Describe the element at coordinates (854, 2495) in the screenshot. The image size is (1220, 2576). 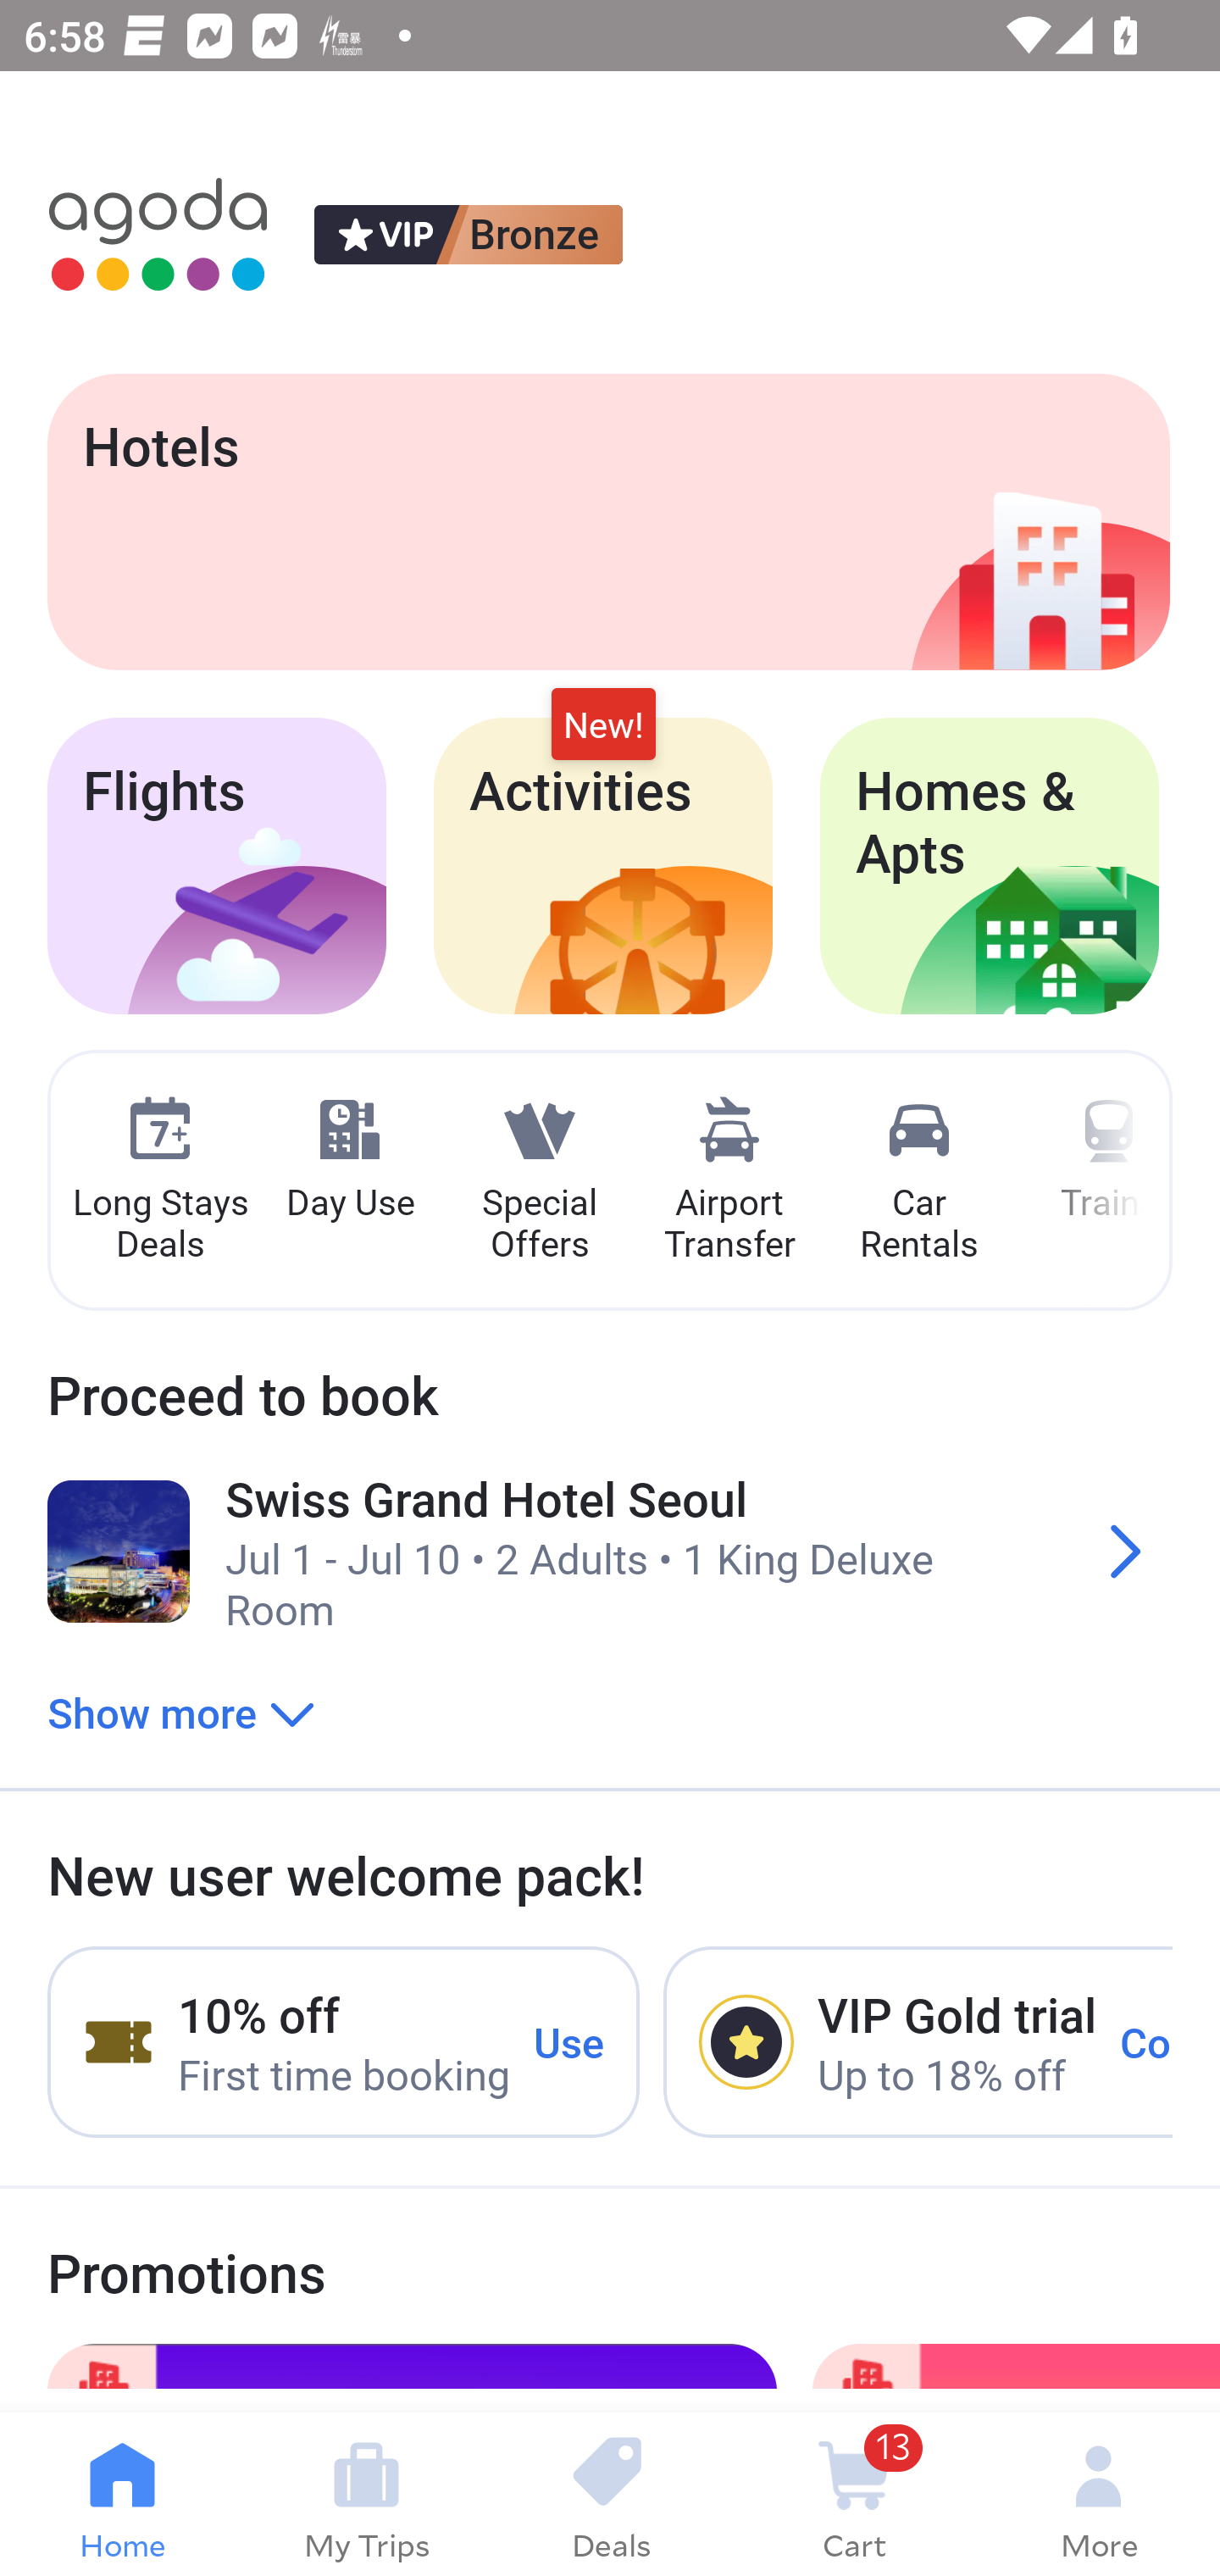
I see `13 Cart` at that location.